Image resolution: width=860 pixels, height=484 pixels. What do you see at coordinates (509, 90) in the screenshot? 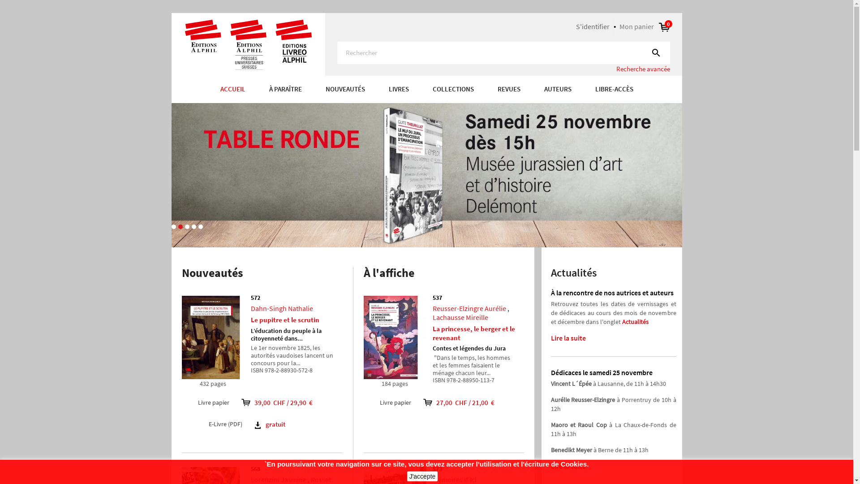
I see `REVUES` at bounding box center [509, 90].